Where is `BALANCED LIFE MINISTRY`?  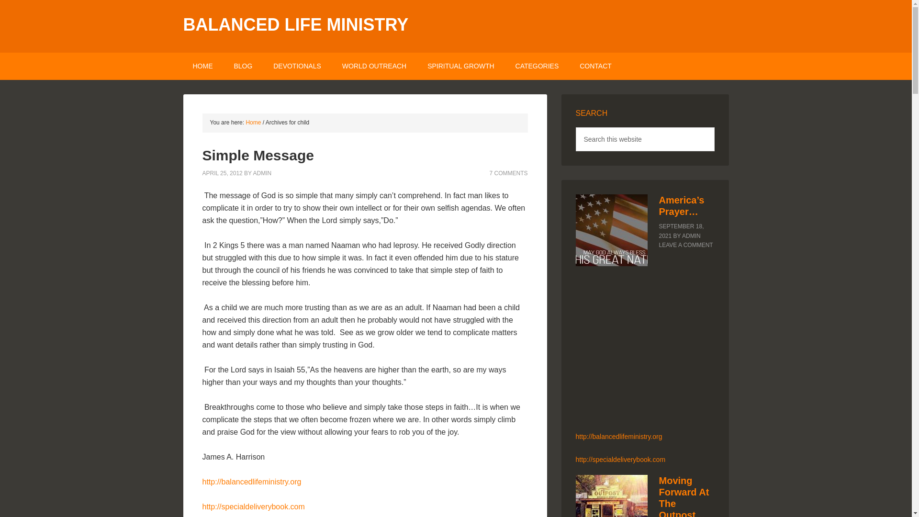
BALANCED LIFE MINISTRY is located at coordinates (295, 25).